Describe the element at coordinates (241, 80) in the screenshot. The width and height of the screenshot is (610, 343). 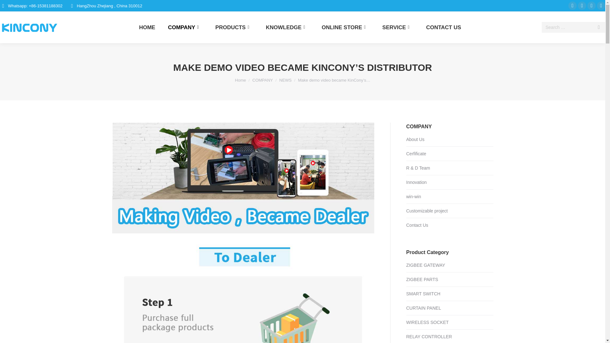
I see `Home` at that location.